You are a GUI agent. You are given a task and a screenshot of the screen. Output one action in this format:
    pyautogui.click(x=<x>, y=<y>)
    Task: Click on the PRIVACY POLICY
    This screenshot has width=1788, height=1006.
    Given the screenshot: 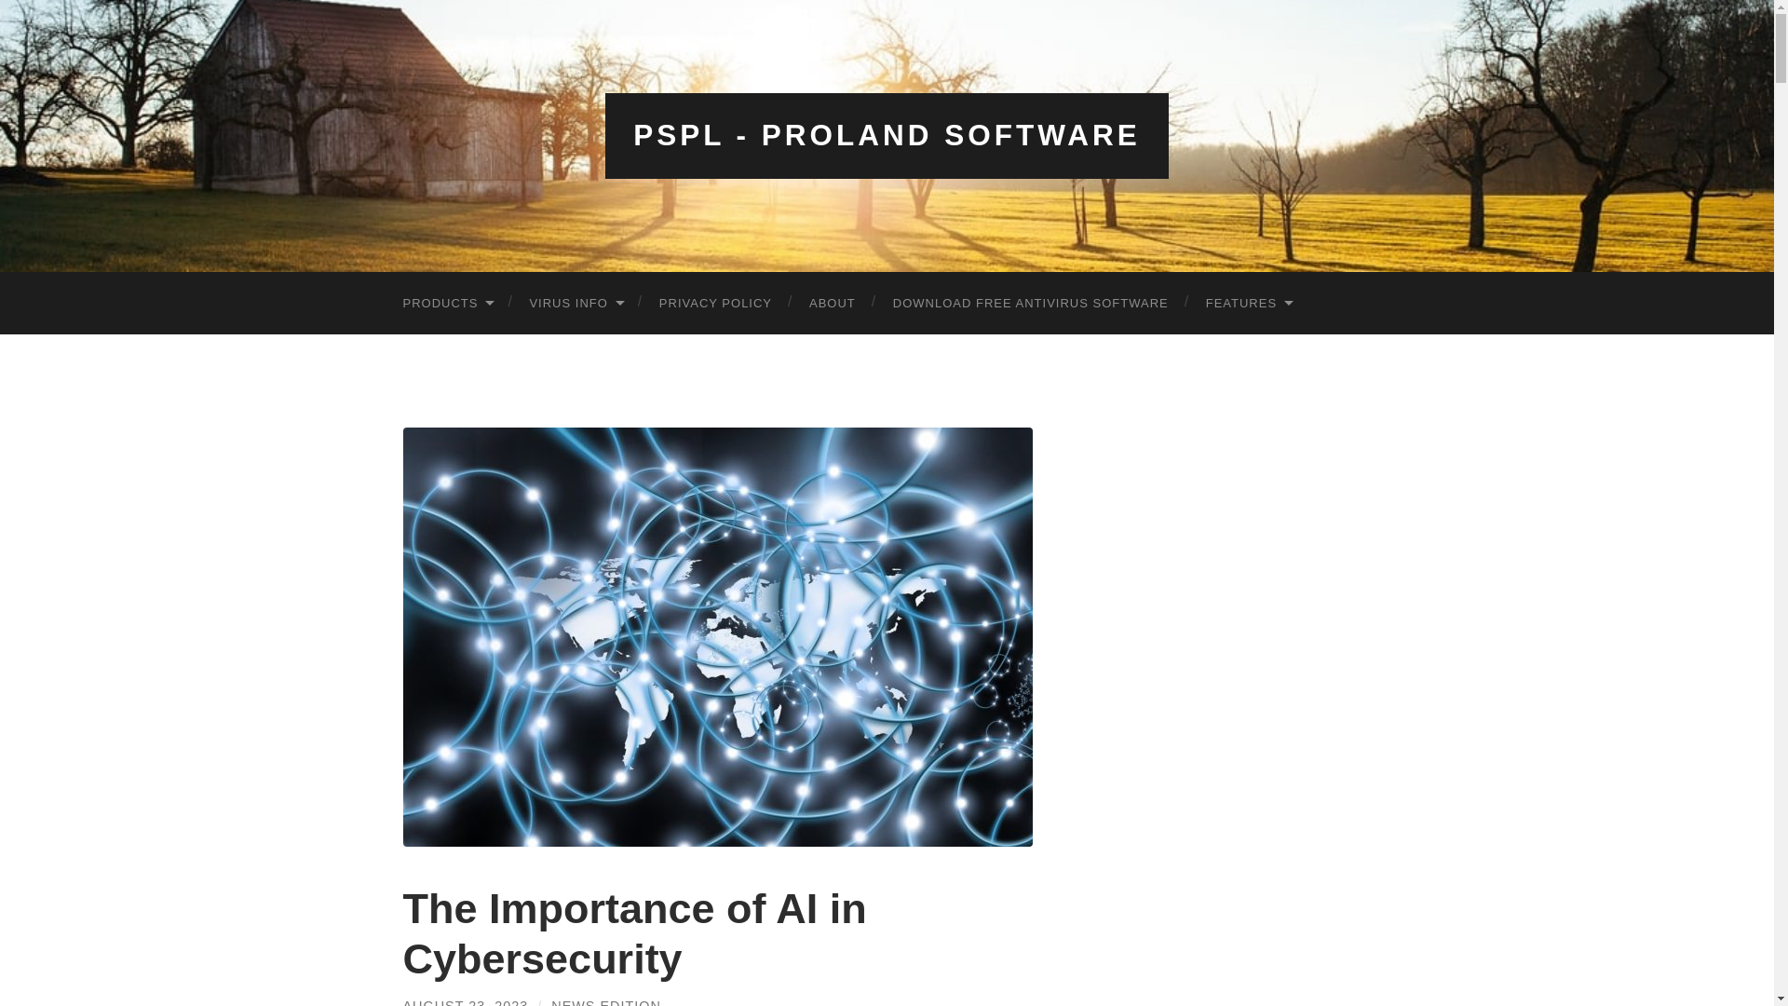 What is the action you would take?
    pyautogui.click(x=715, y=302)
    